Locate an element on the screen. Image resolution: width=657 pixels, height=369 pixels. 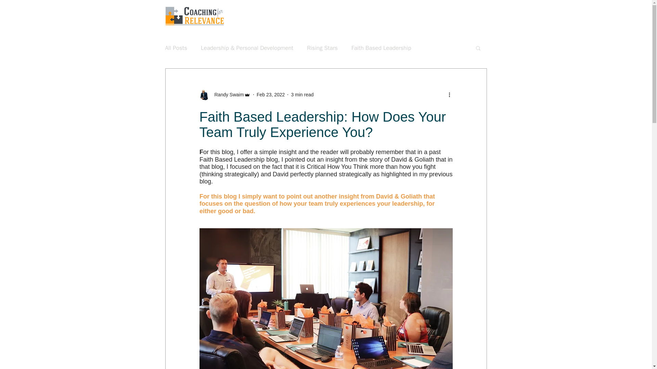
Feb 23, 2022 is located at coordinates (271, 94).